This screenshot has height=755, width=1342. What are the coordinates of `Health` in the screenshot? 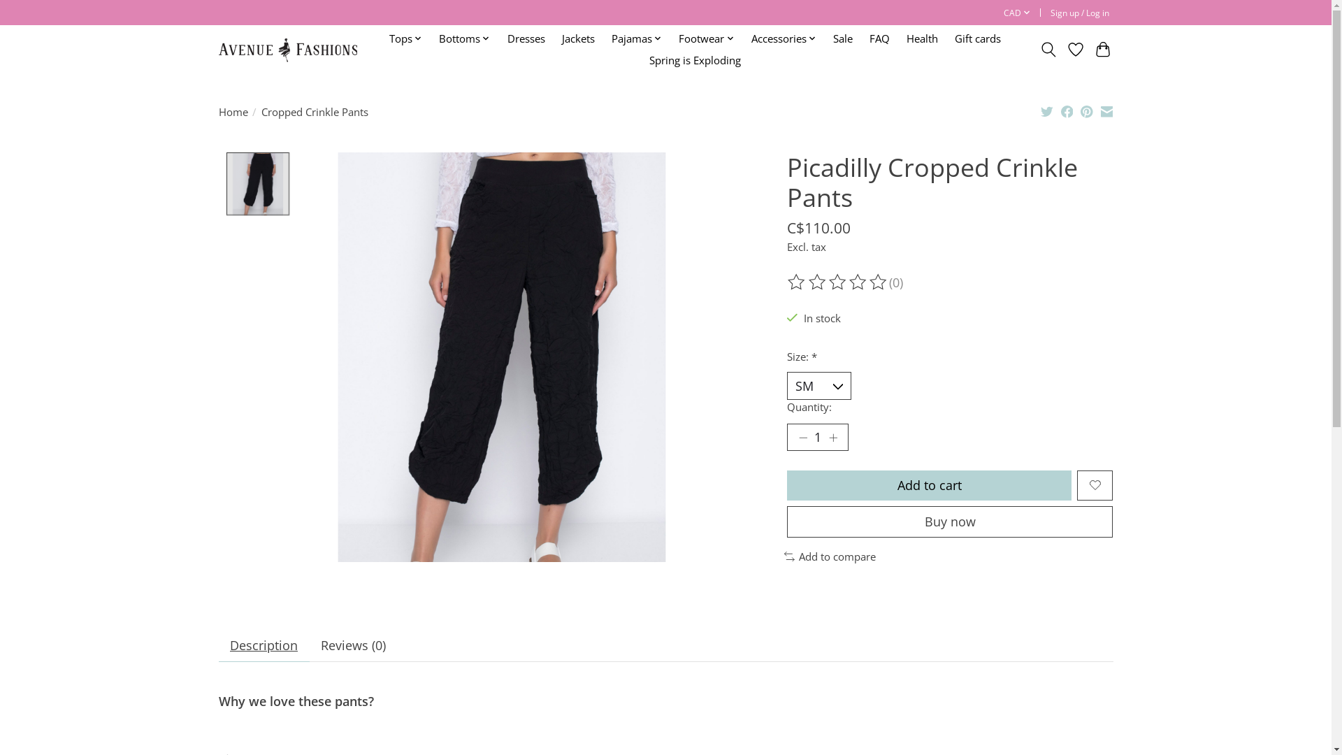 It's located at (923, 39).